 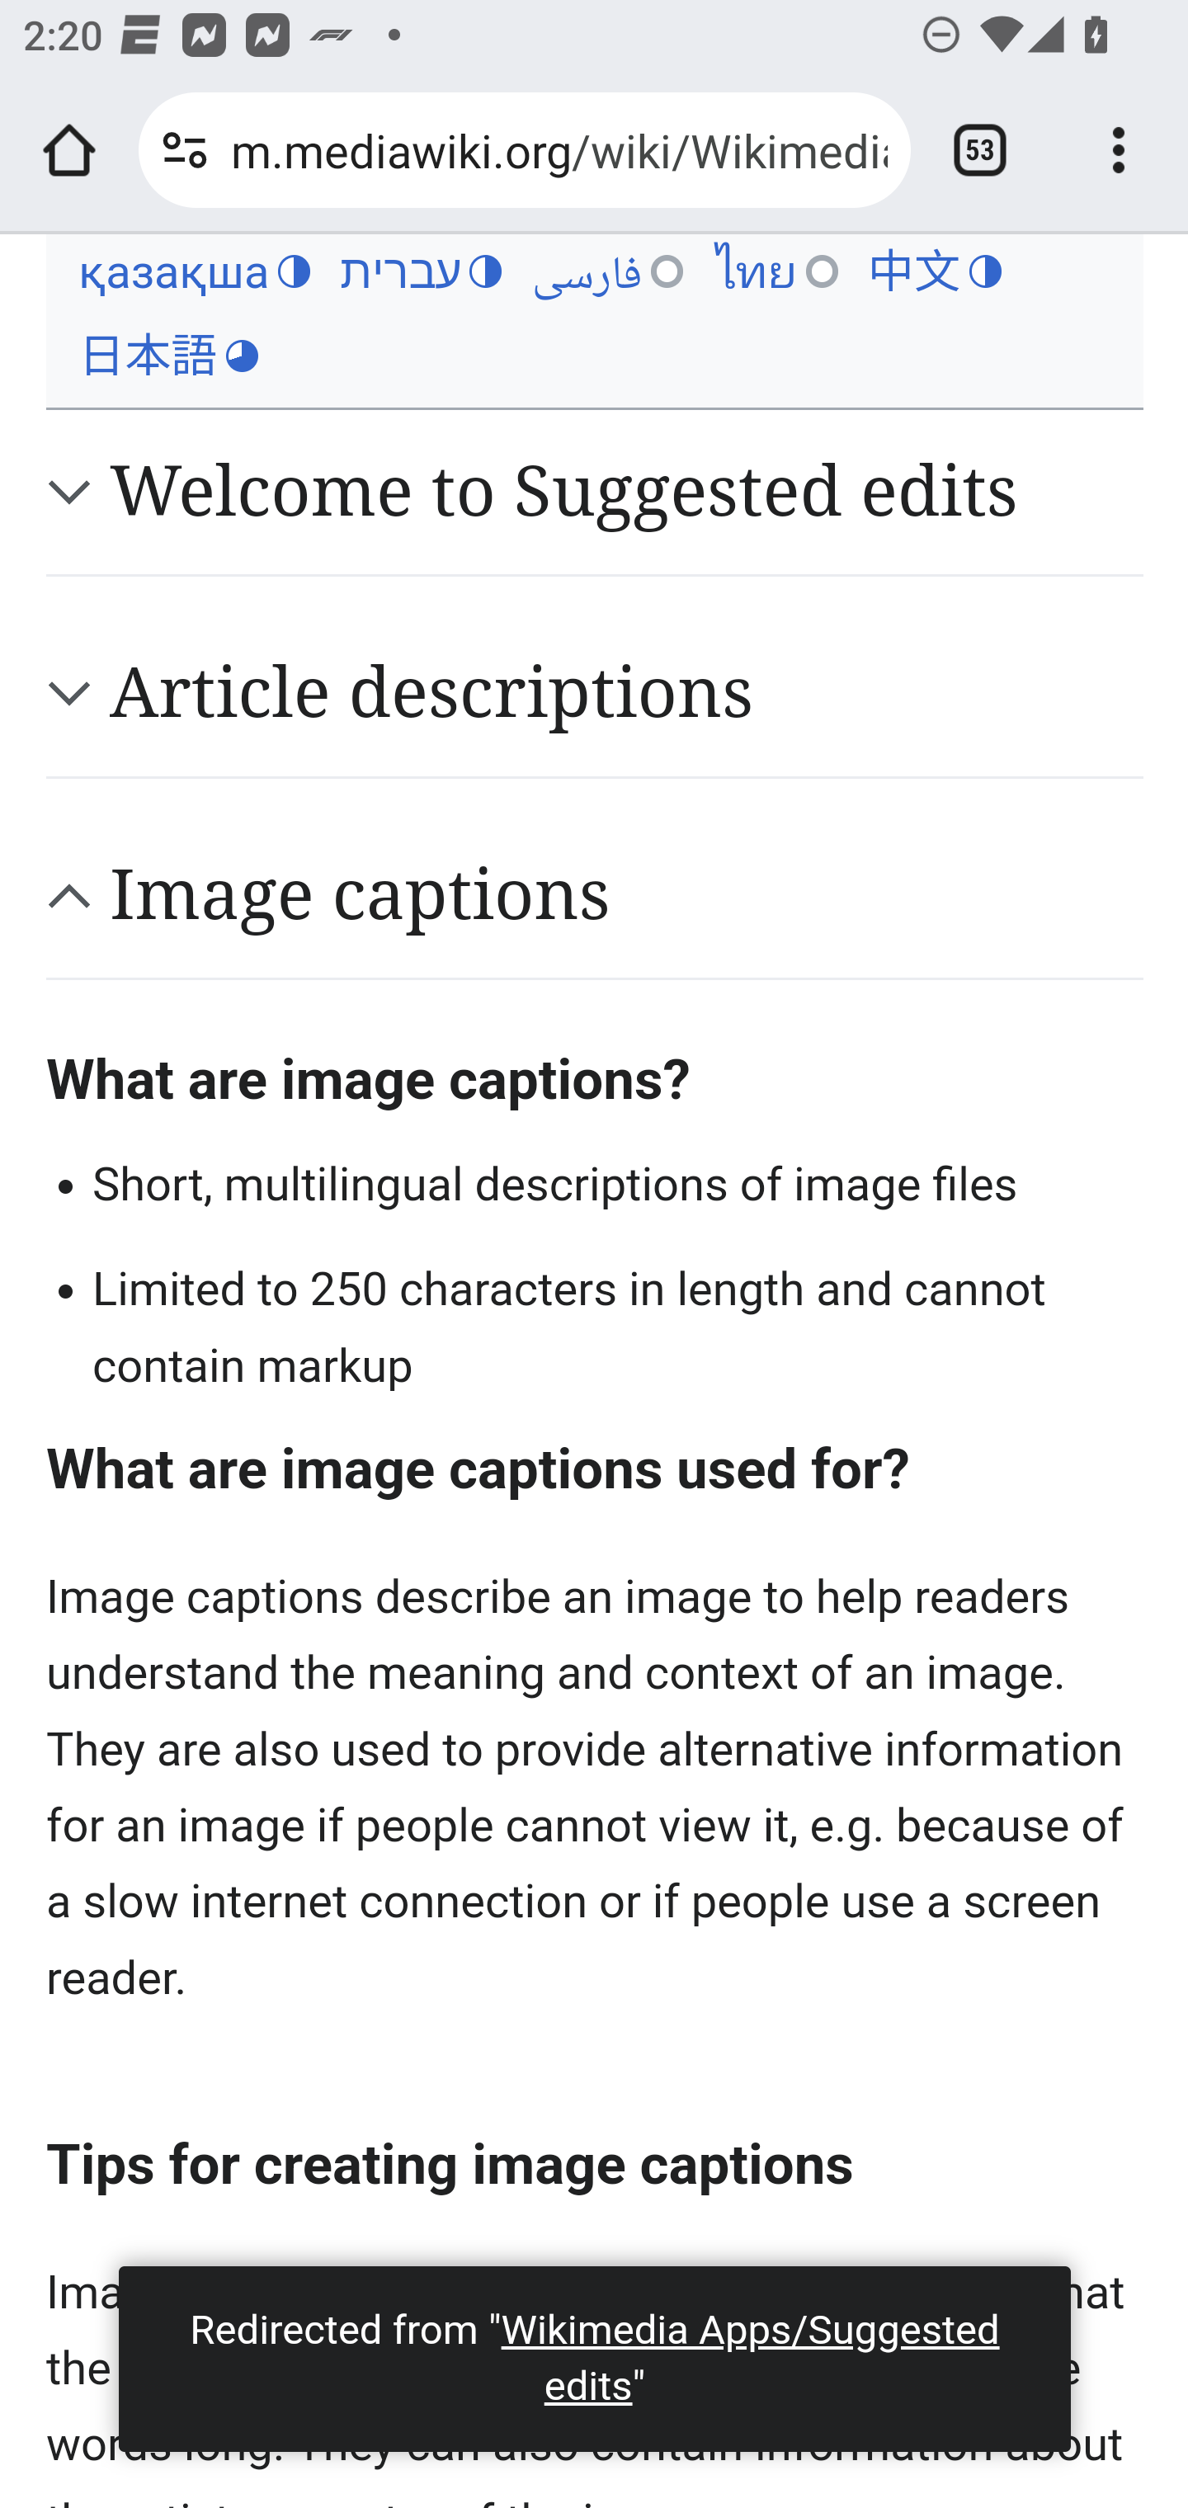 What do you see at coordinates (933, 272) in the screenshot?
I see `中文` at bounding box center [933, 272].